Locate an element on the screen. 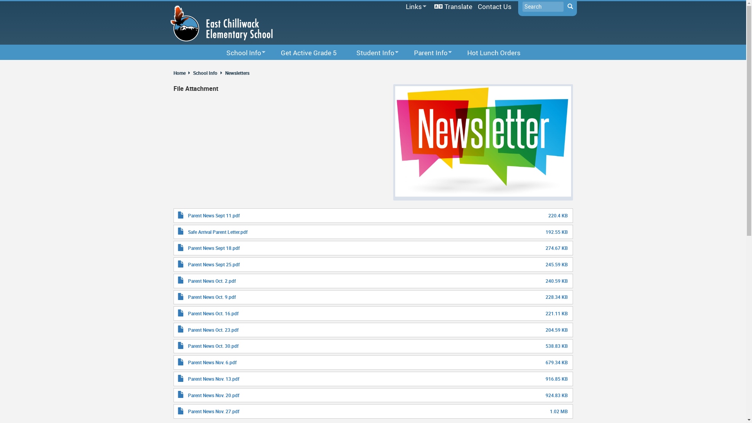  Parent News Sept 11.pdf is located at coordinates (214, 215).